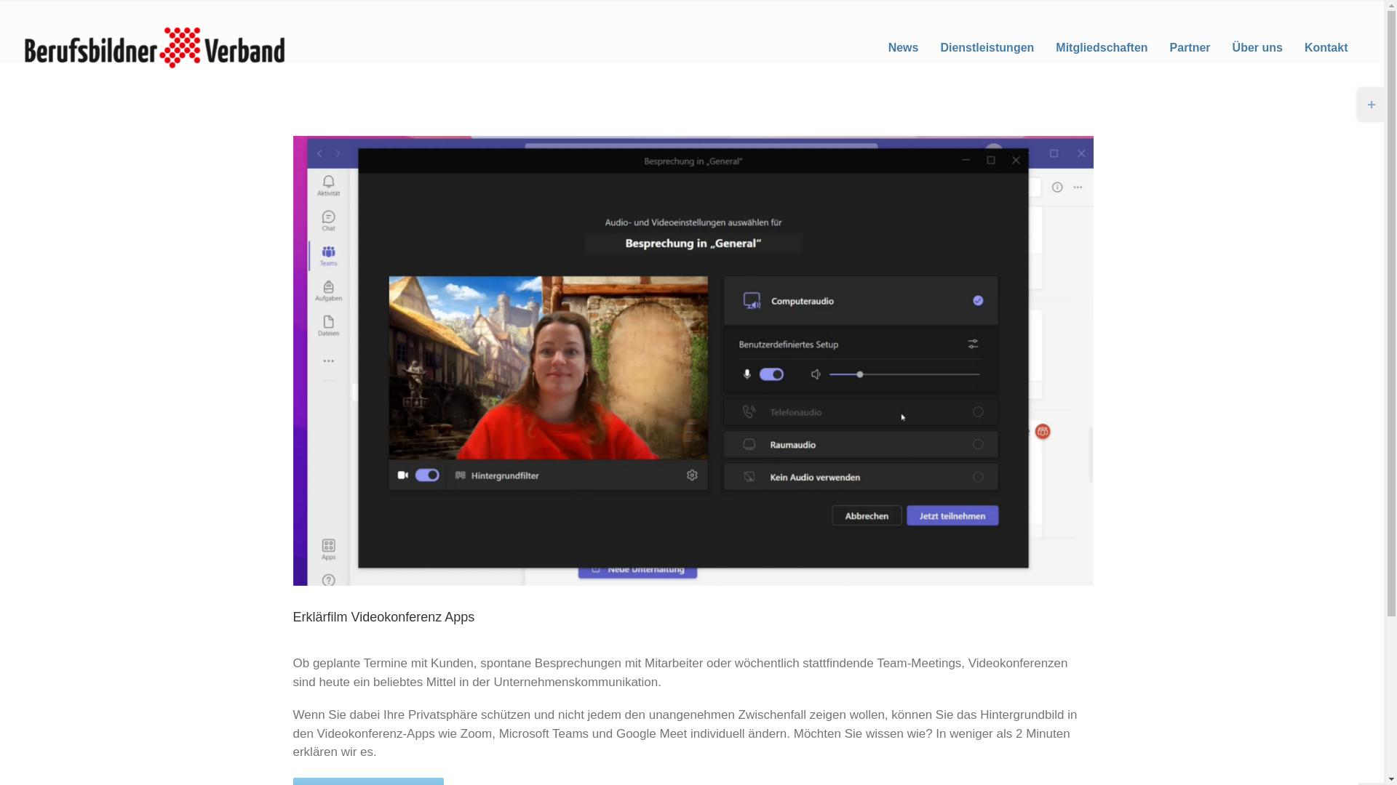 The height and width of the screenshot is (785, 1397). I want to click on View Larger Image, so click(693, 361).